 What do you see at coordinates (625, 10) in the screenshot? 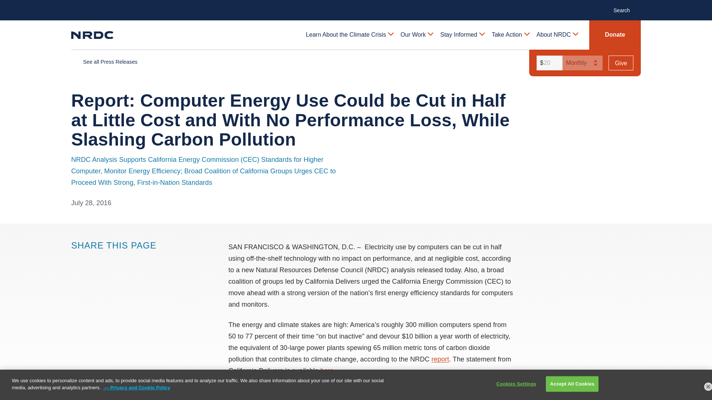
I see `Search` at bounding box center [625, 10].